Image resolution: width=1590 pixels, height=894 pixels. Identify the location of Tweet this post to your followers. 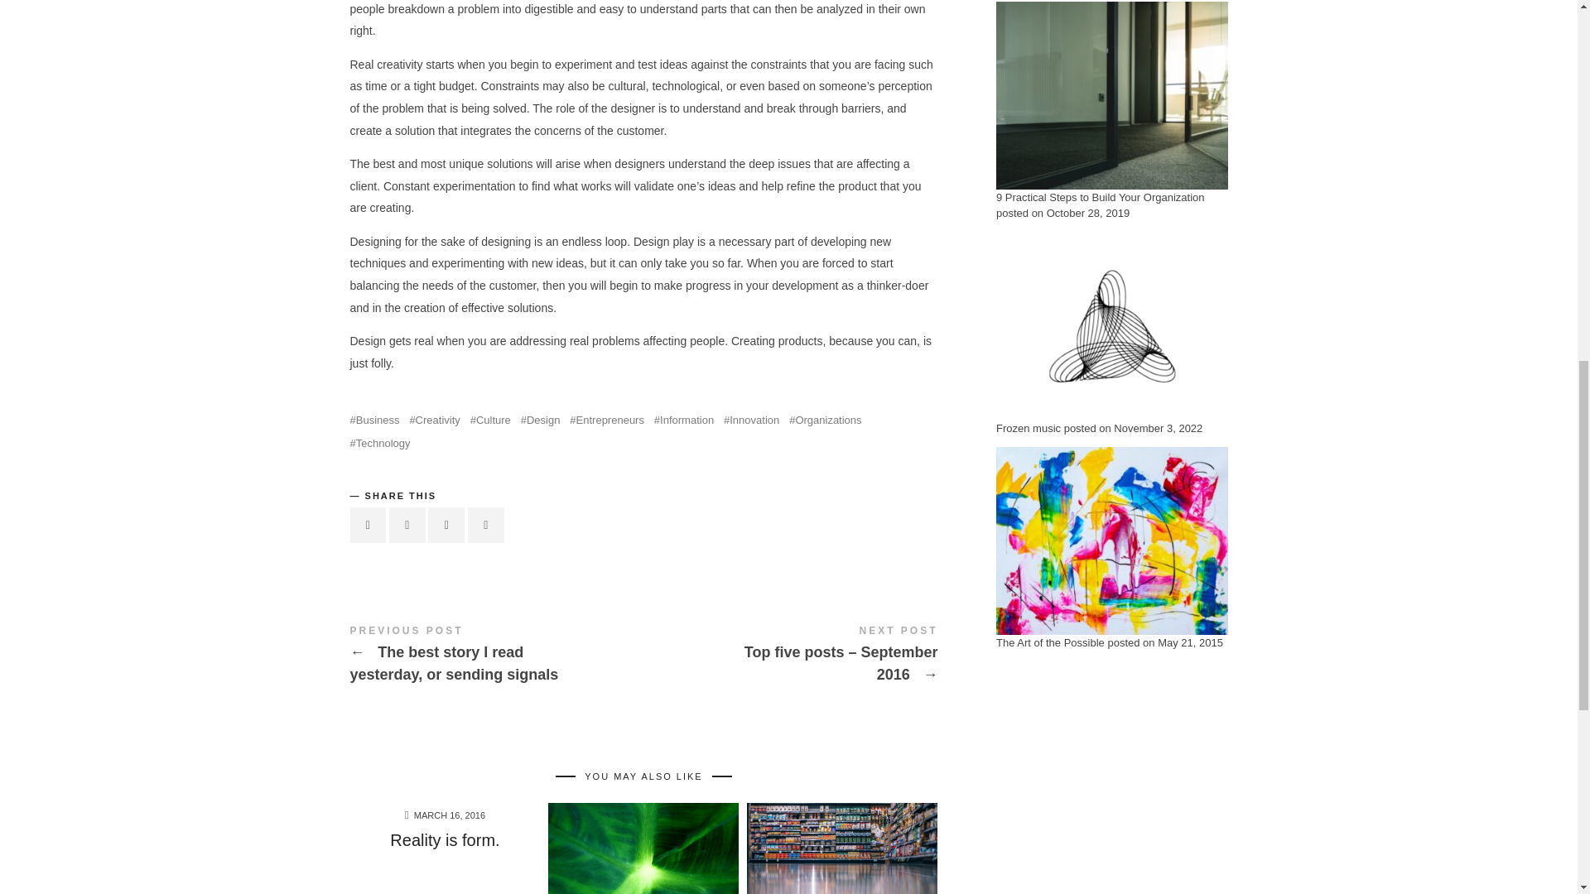
(407, 525).